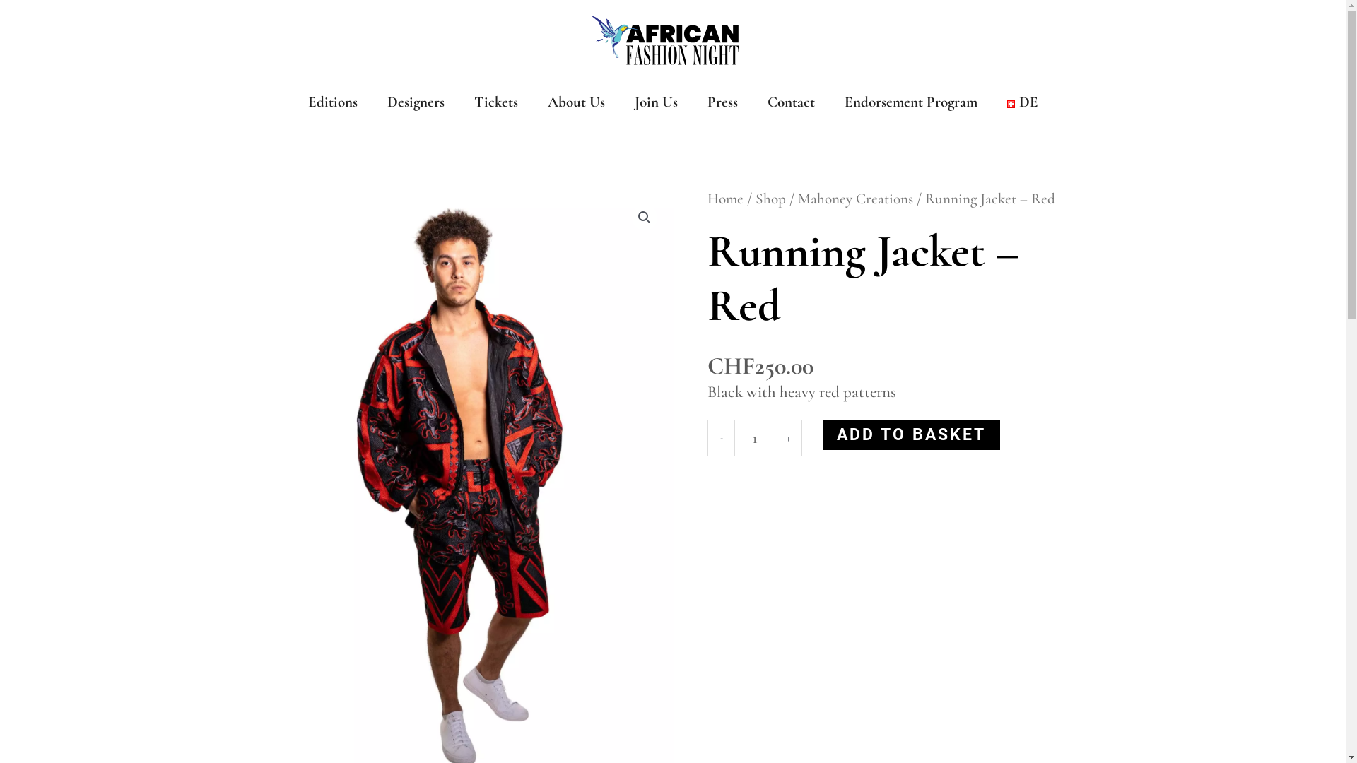 The height and width of the screenshot is (763, 1357). Describe the element at coordinates (855, 199) in the screenshot. I see `Mahoney Creations` at that location.